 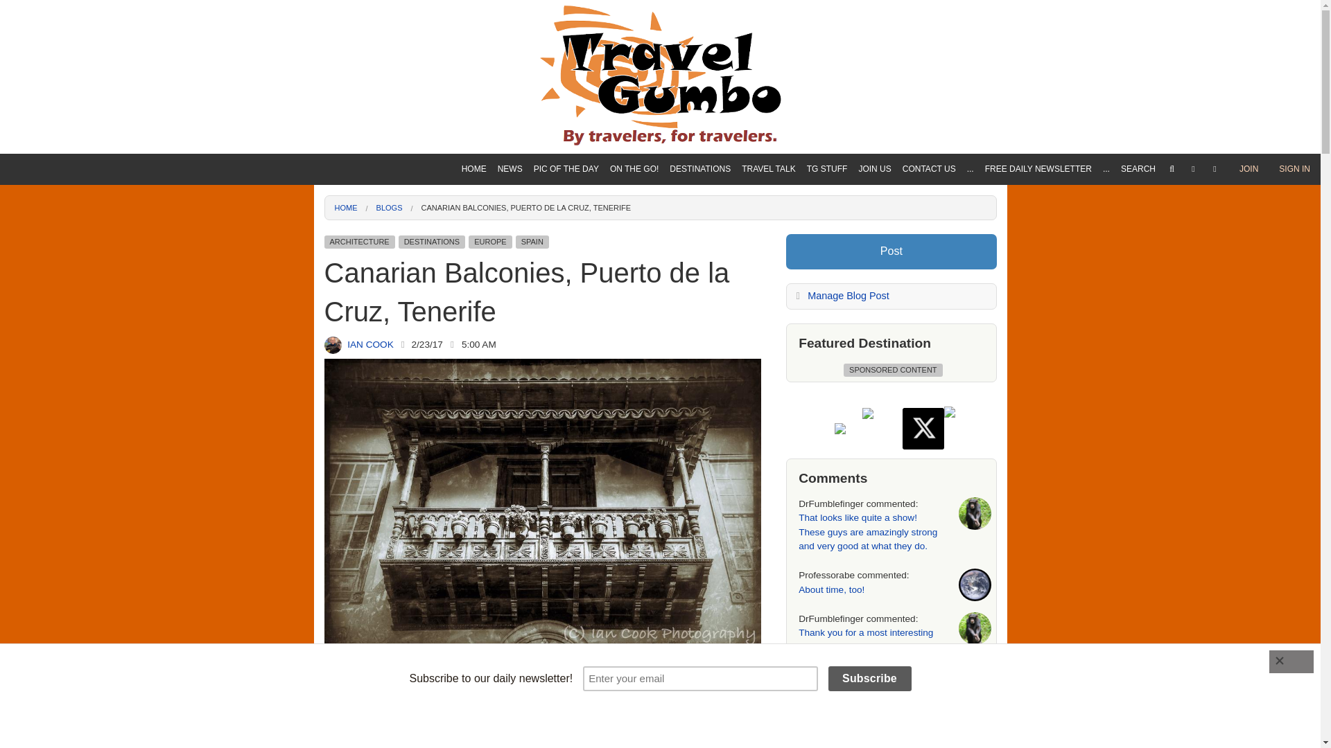 I want to click on NORTH AMERICA AND THE CARIBBEAN, so click(x=700, y=294).